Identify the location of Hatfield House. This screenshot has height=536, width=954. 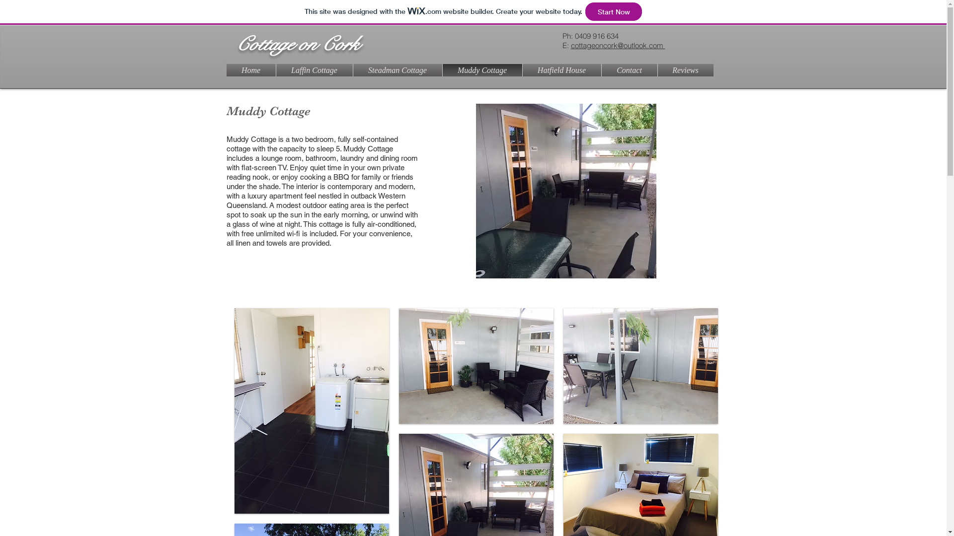
(562, 70).